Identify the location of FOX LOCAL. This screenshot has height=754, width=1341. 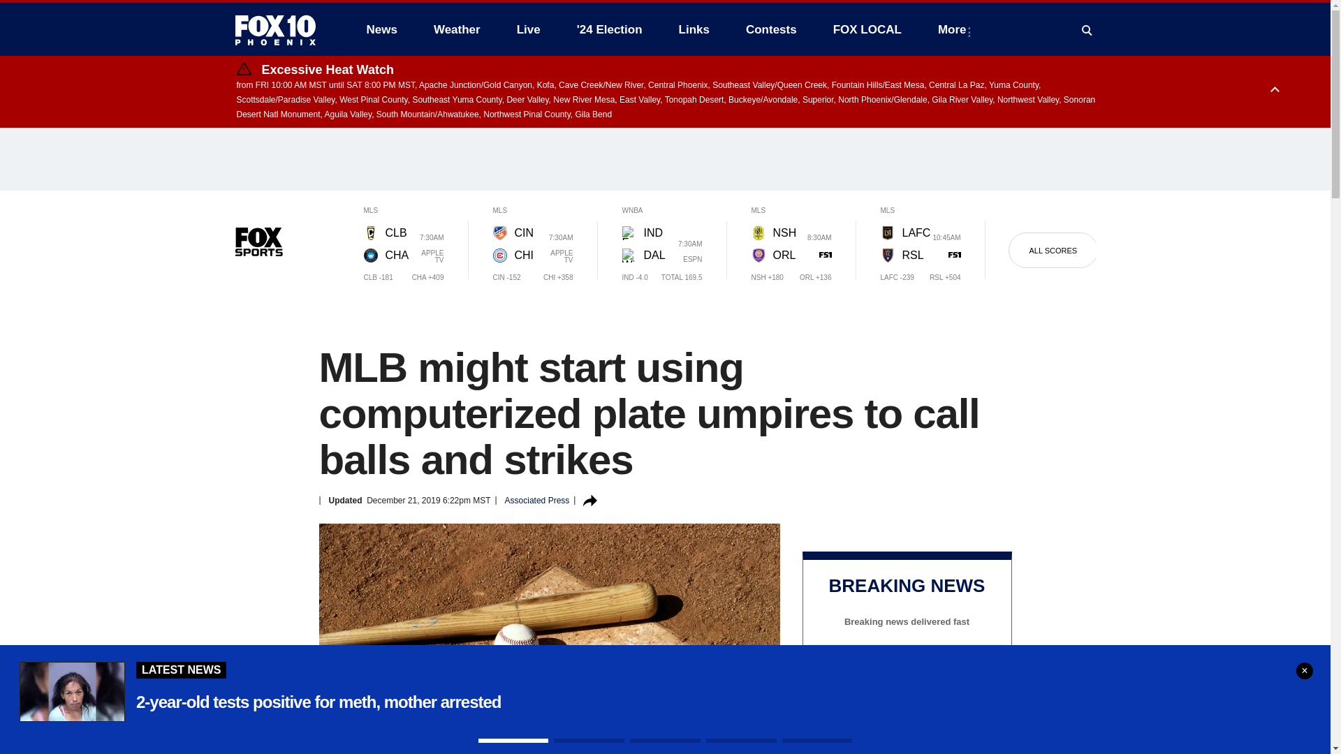
(867, 29).